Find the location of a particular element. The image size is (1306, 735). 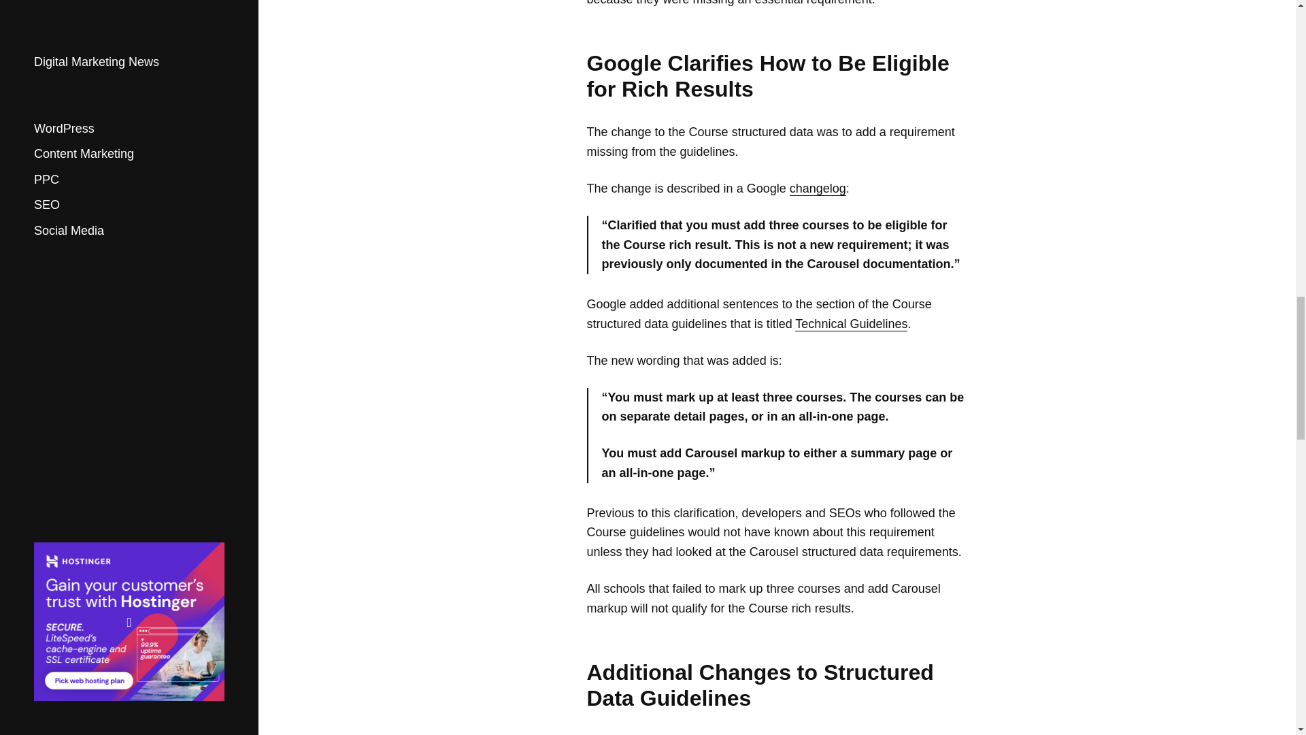

Technical Guidelines is located at coordinates (852, 324).